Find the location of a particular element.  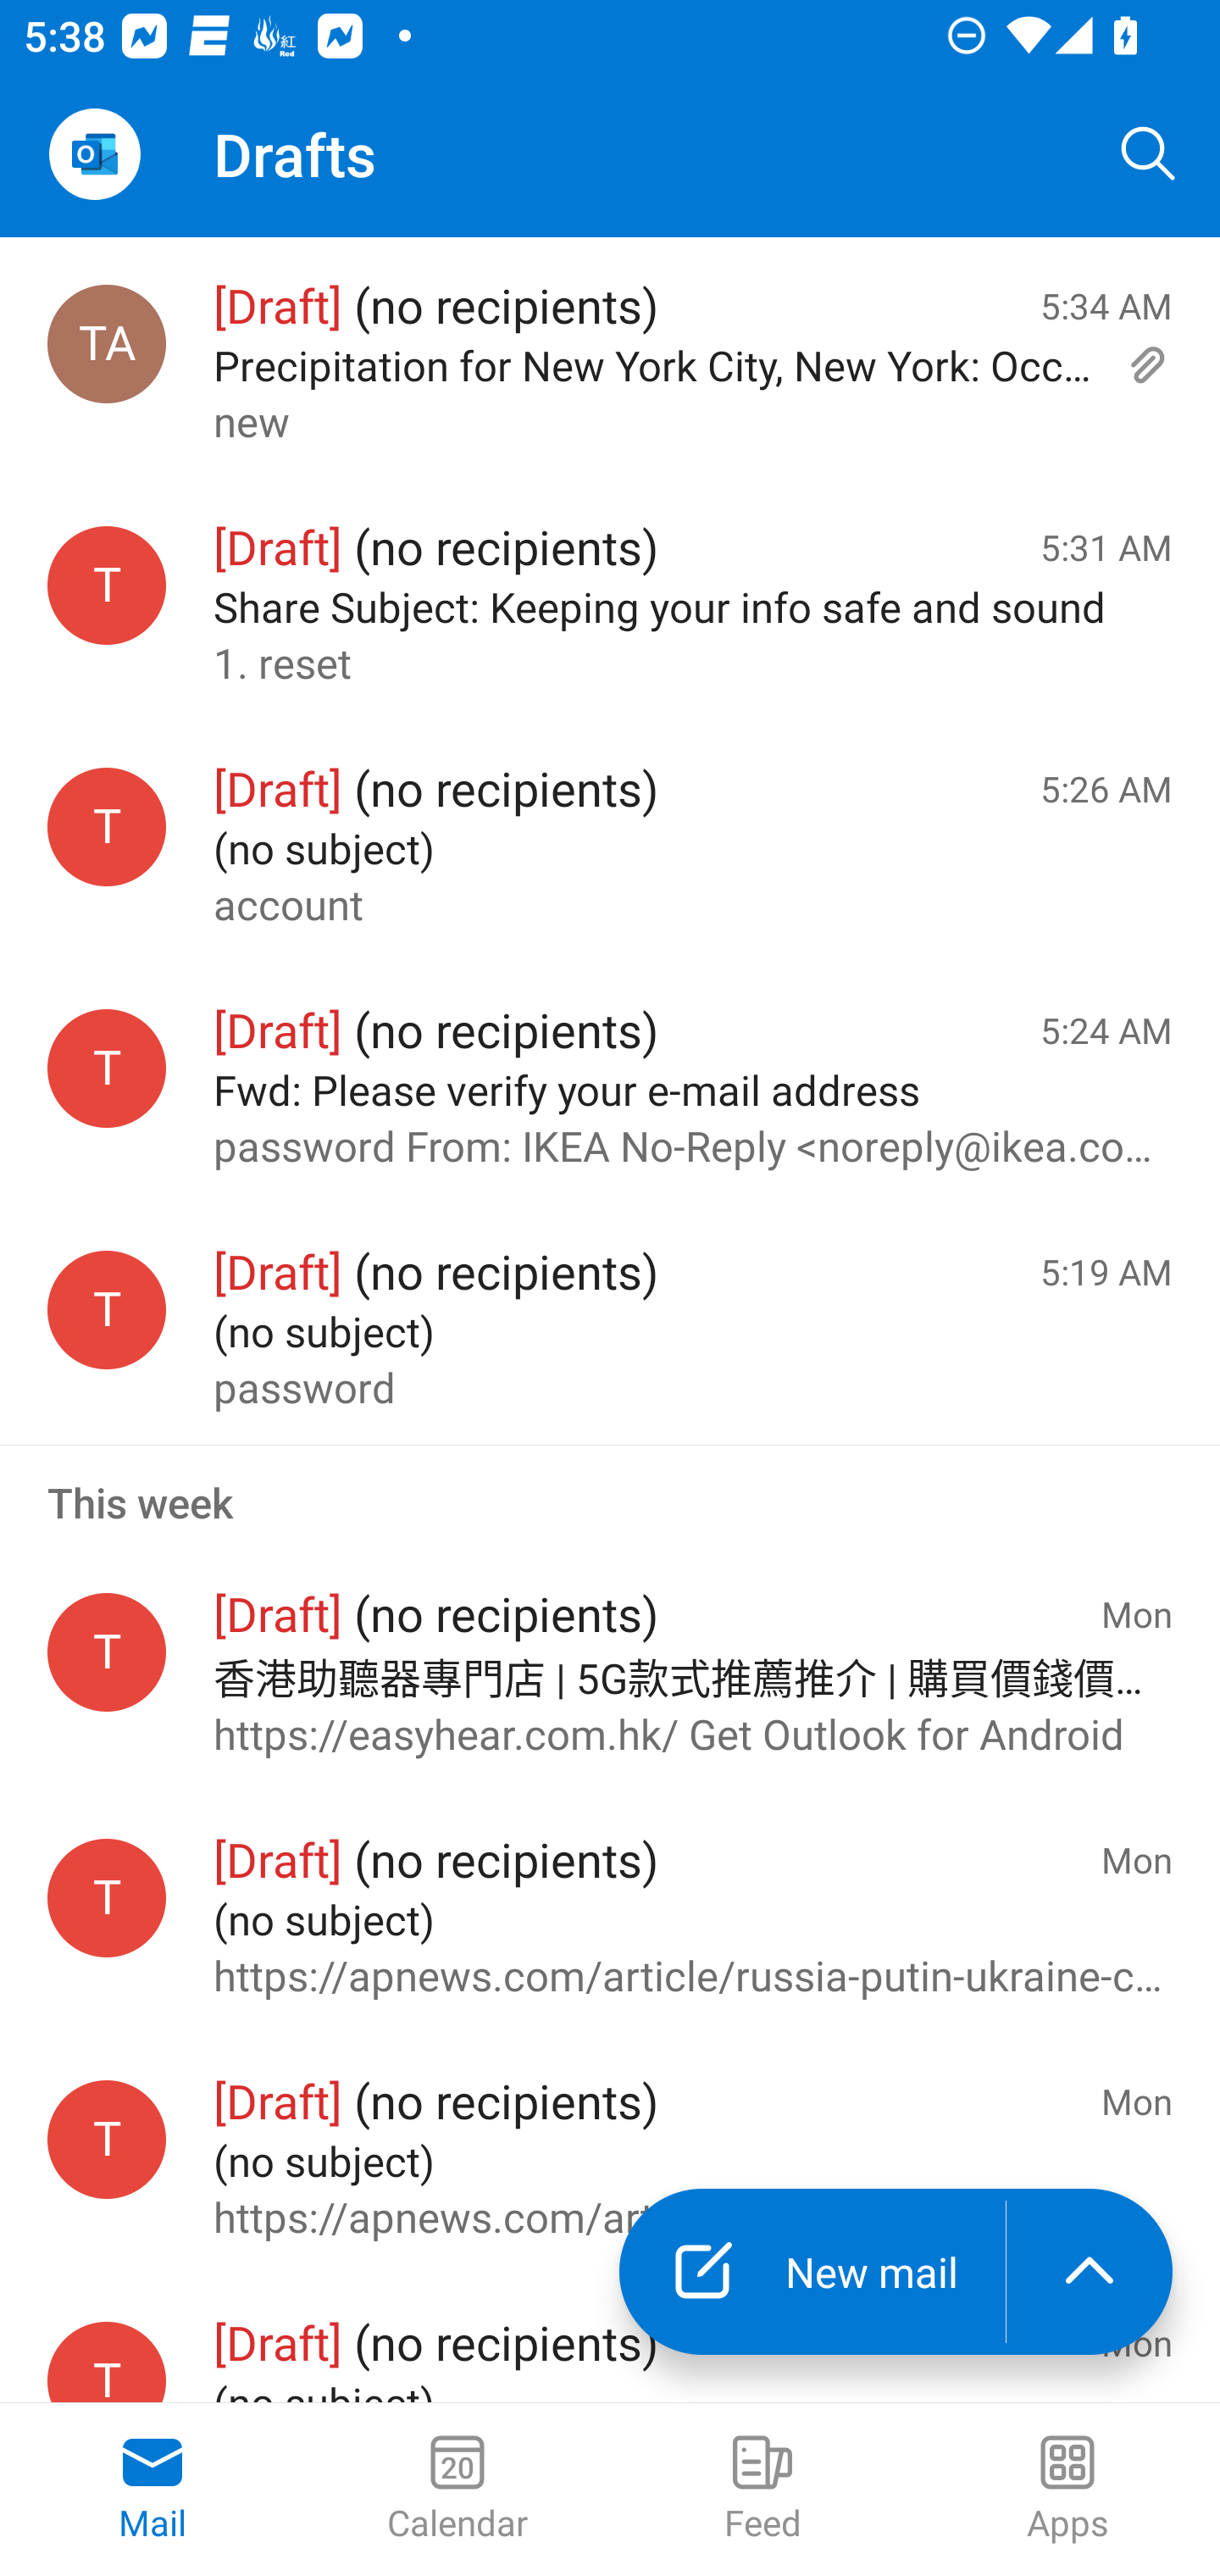

Apps is located at coordinates (1067, 2490).